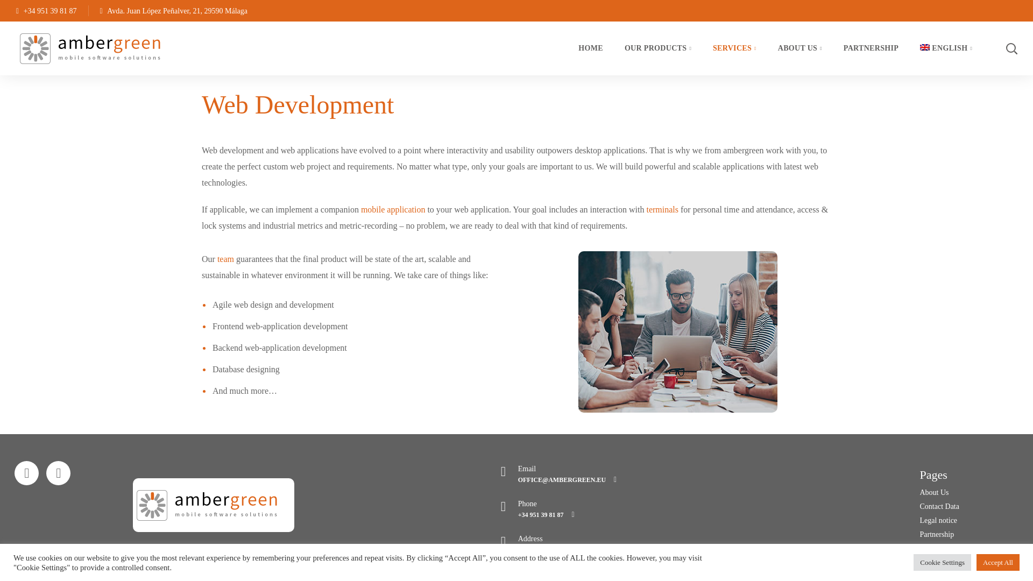 This screenshot has width=1033, height=581. What do you see at coordinates (983, 26) in the screenshot?
I see `Search` at bounding box center [983, 26].